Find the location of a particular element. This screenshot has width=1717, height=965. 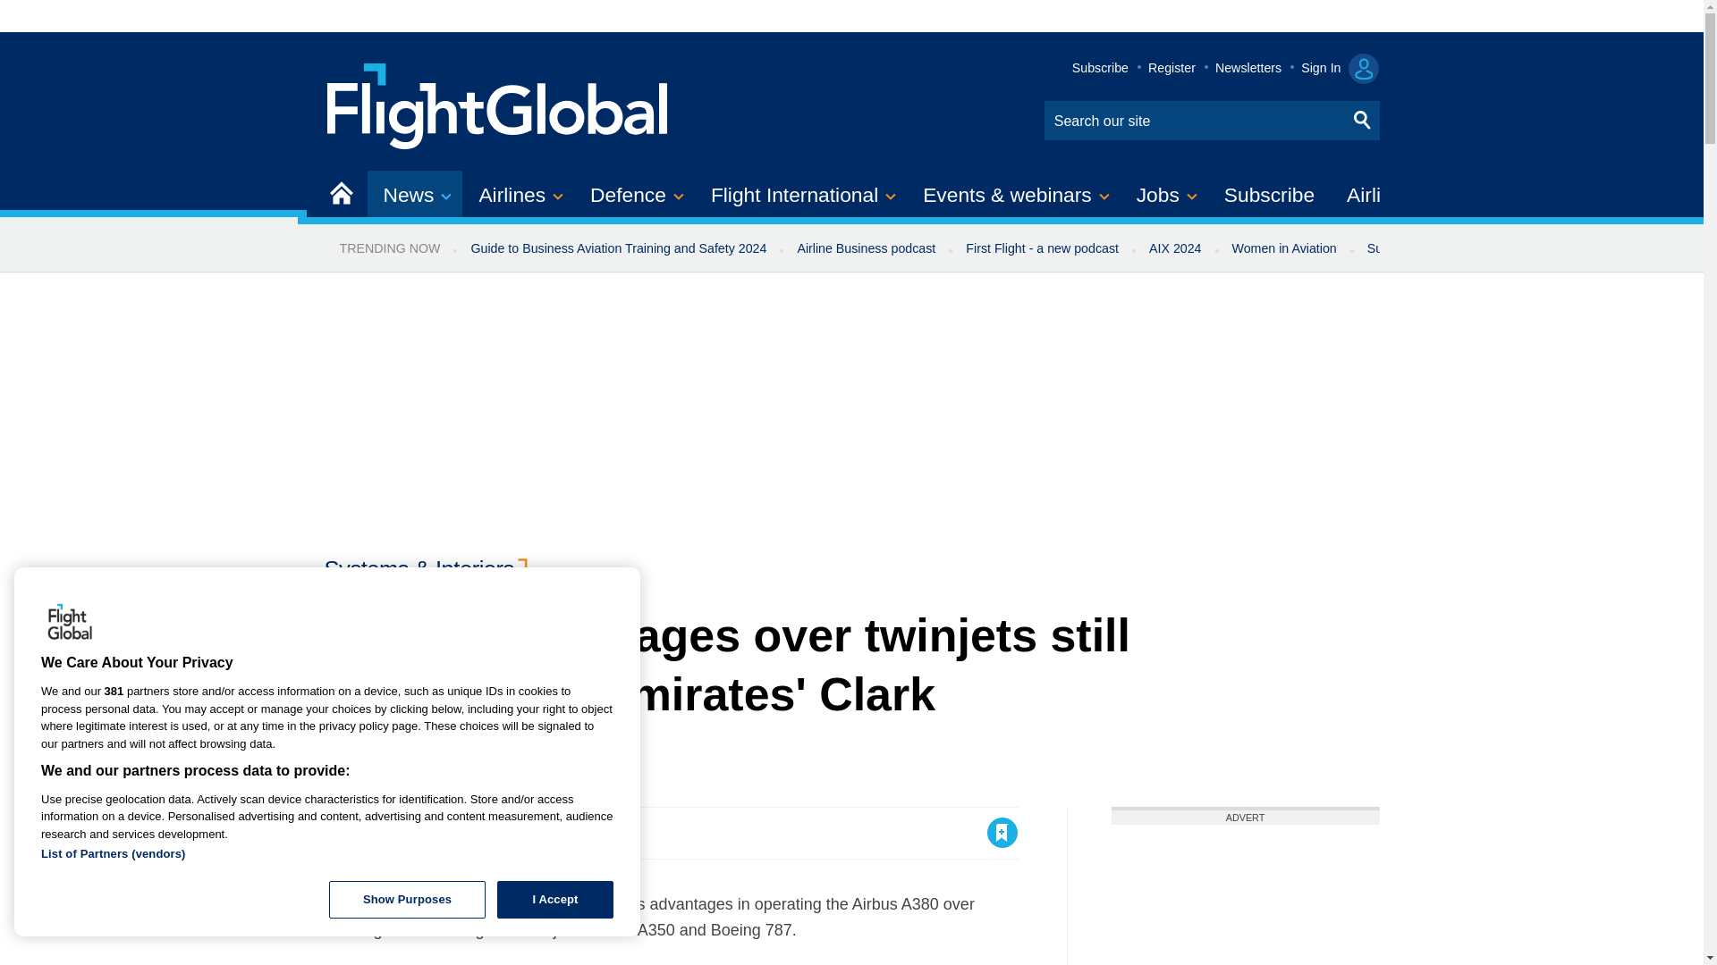

Share this on Linked in is located at coordinates (416, 833).